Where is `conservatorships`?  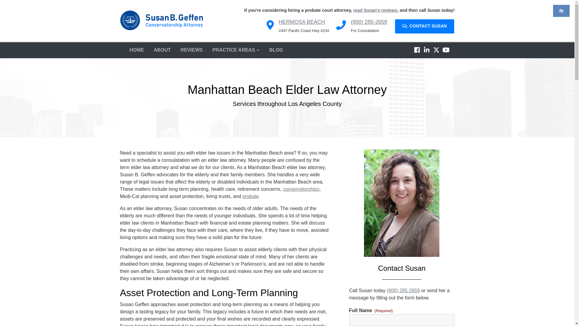
conservatorships is located at coordinates (301, 189).